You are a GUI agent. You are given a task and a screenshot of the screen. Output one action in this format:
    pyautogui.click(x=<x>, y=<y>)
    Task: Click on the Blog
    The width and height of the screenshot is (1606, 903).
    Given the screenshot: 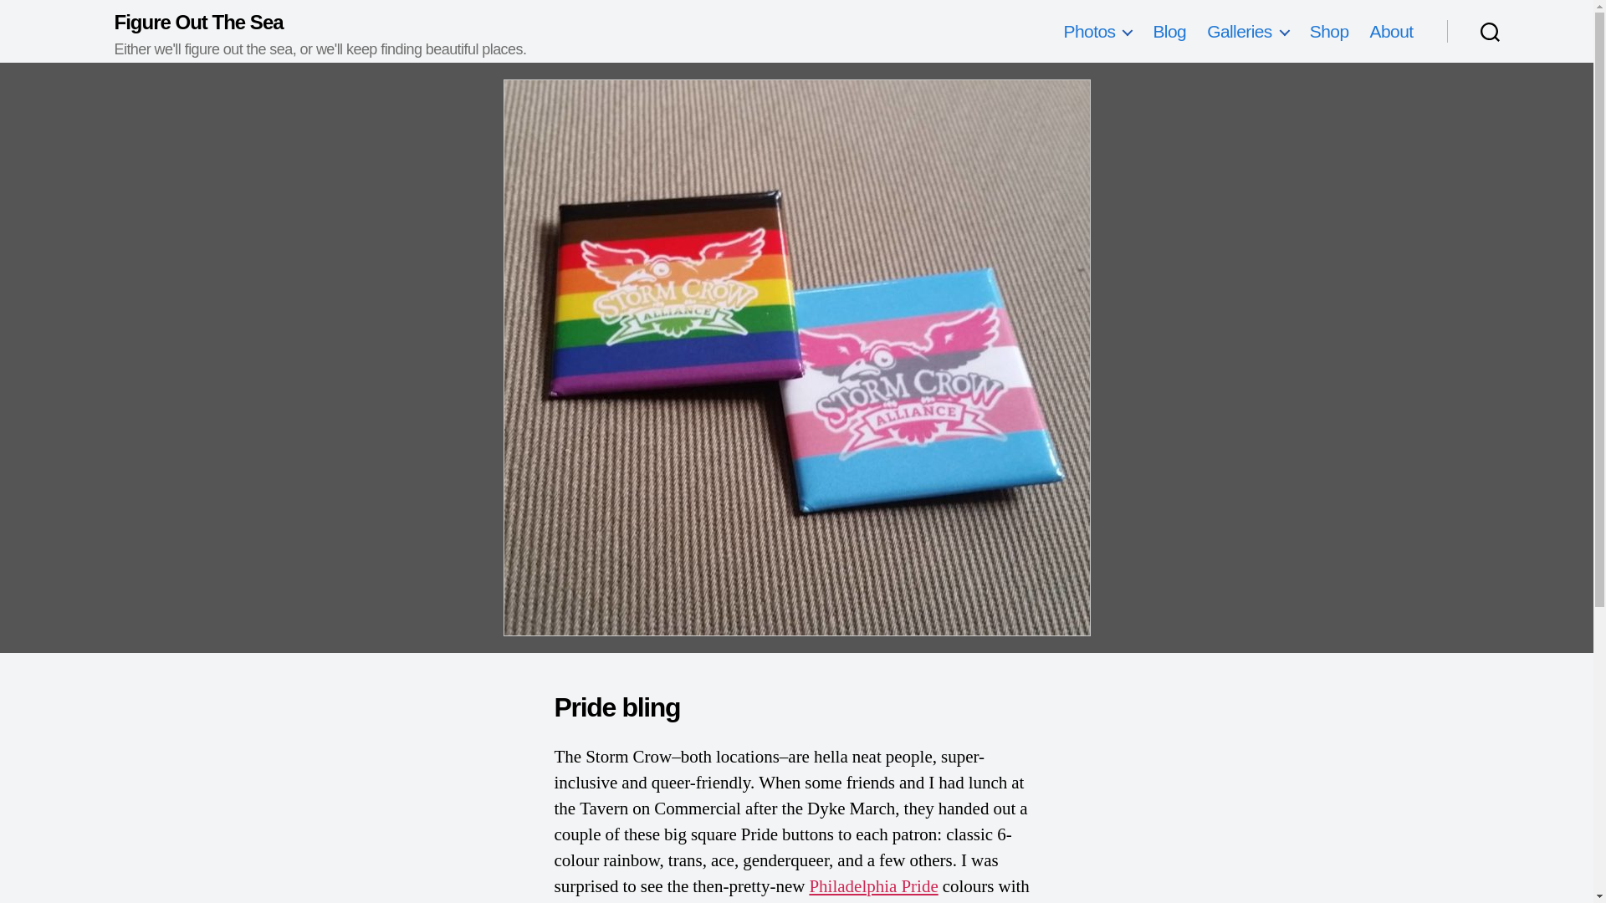 What is the action you would take?
    pyautogui.click(x=1169, y=30)
    